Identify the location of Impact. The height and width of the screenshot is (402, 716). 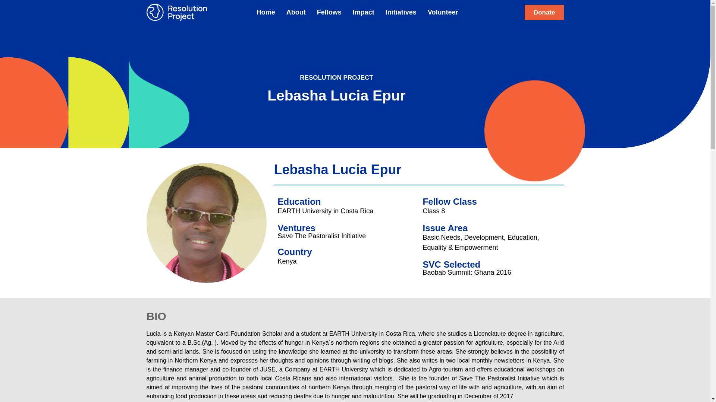
(364, 12).